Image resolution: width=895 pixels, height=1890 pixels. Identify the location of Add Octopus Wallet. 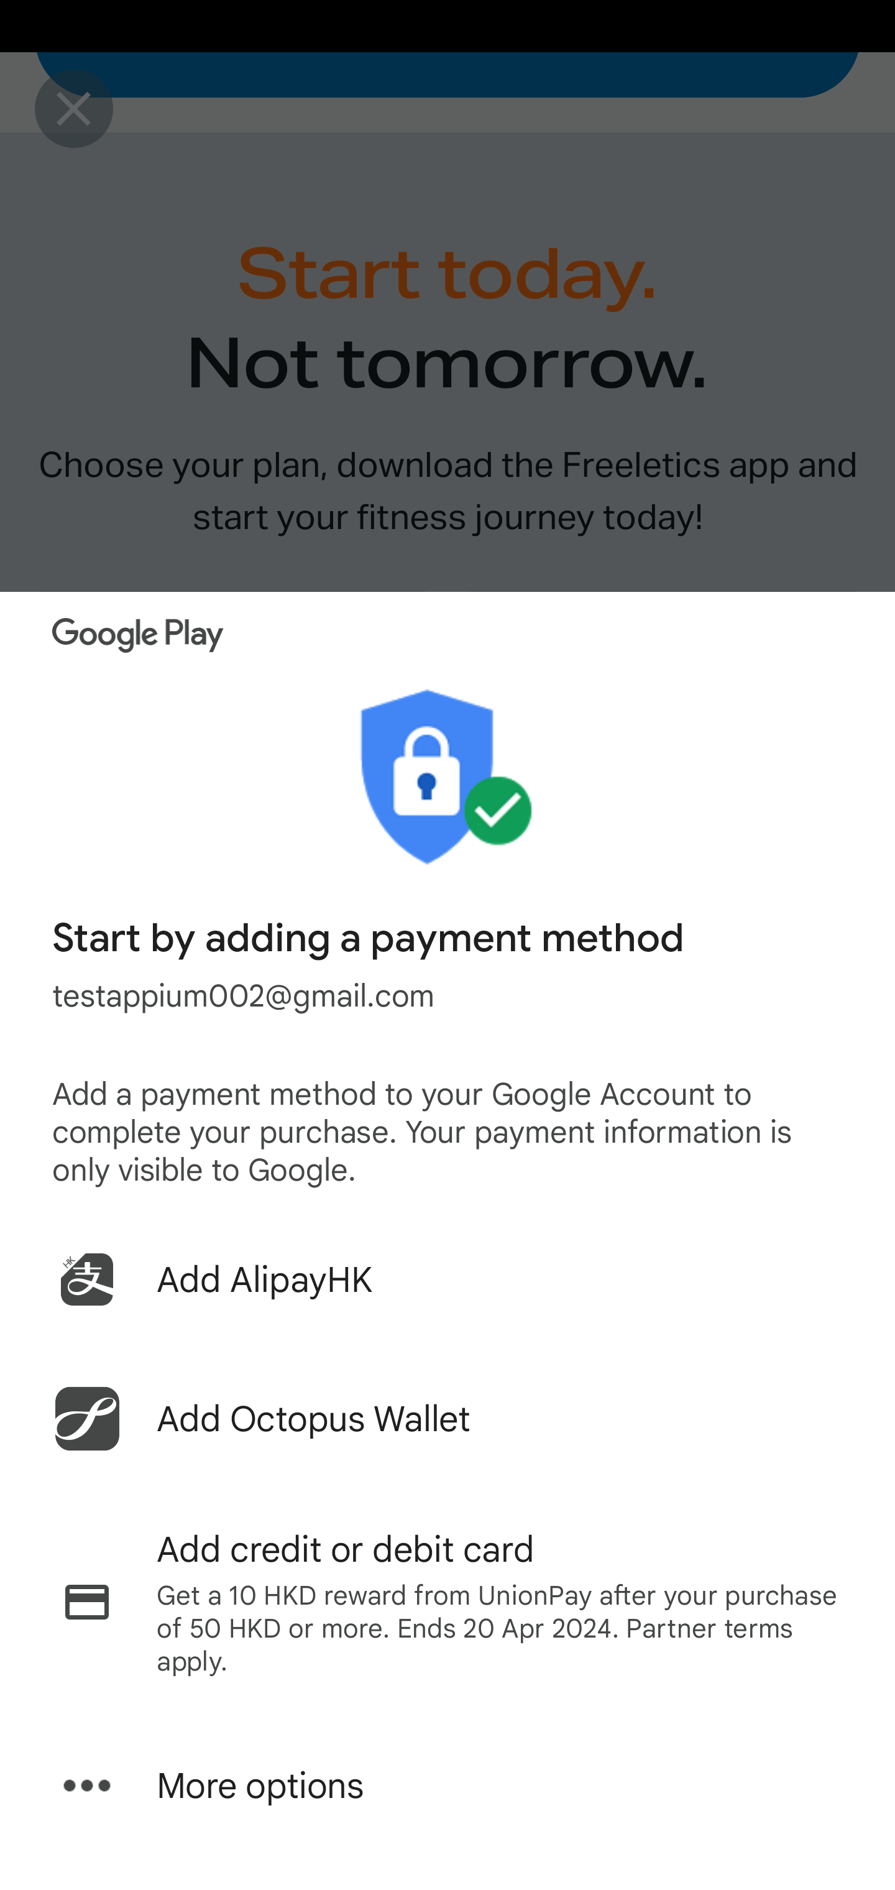
(447, 1419).